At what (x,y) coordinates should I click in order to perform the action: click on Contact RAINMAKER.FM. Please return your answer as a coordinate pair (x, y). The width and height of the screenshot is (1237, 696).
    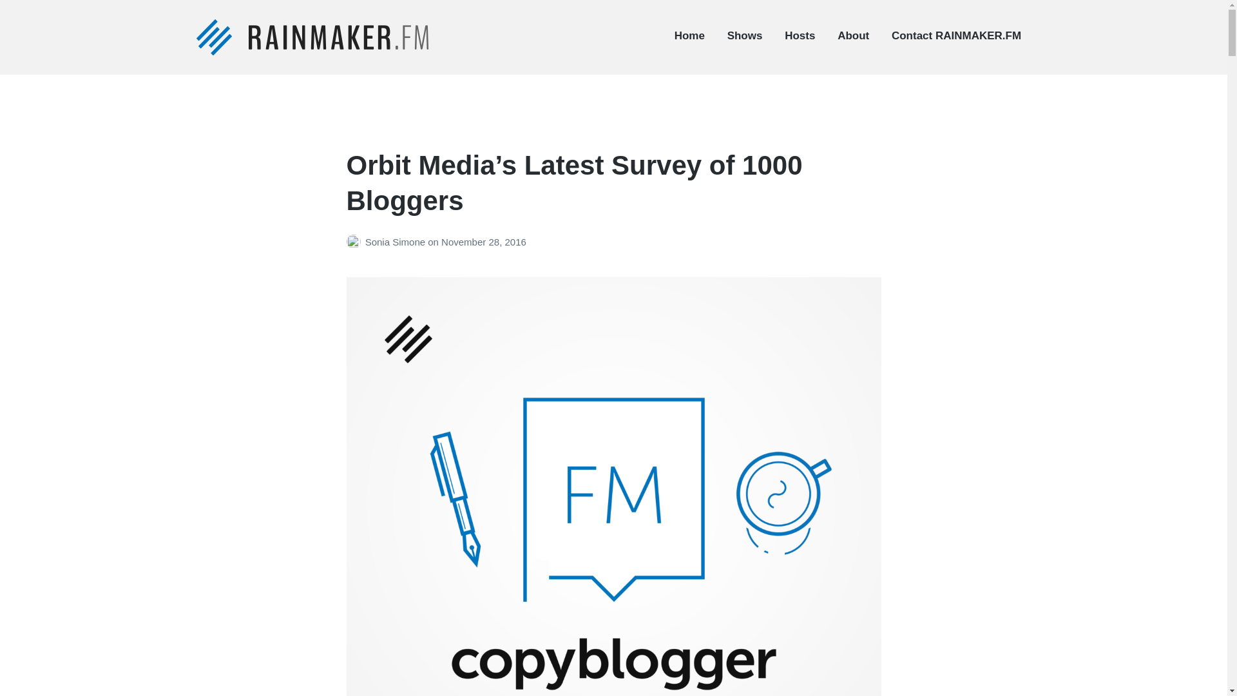
    Looking at the image, I should click on (956, 36).